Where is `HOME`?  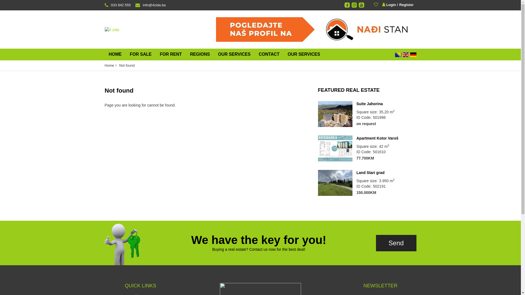 HOME is located at coordinates (115, 55).